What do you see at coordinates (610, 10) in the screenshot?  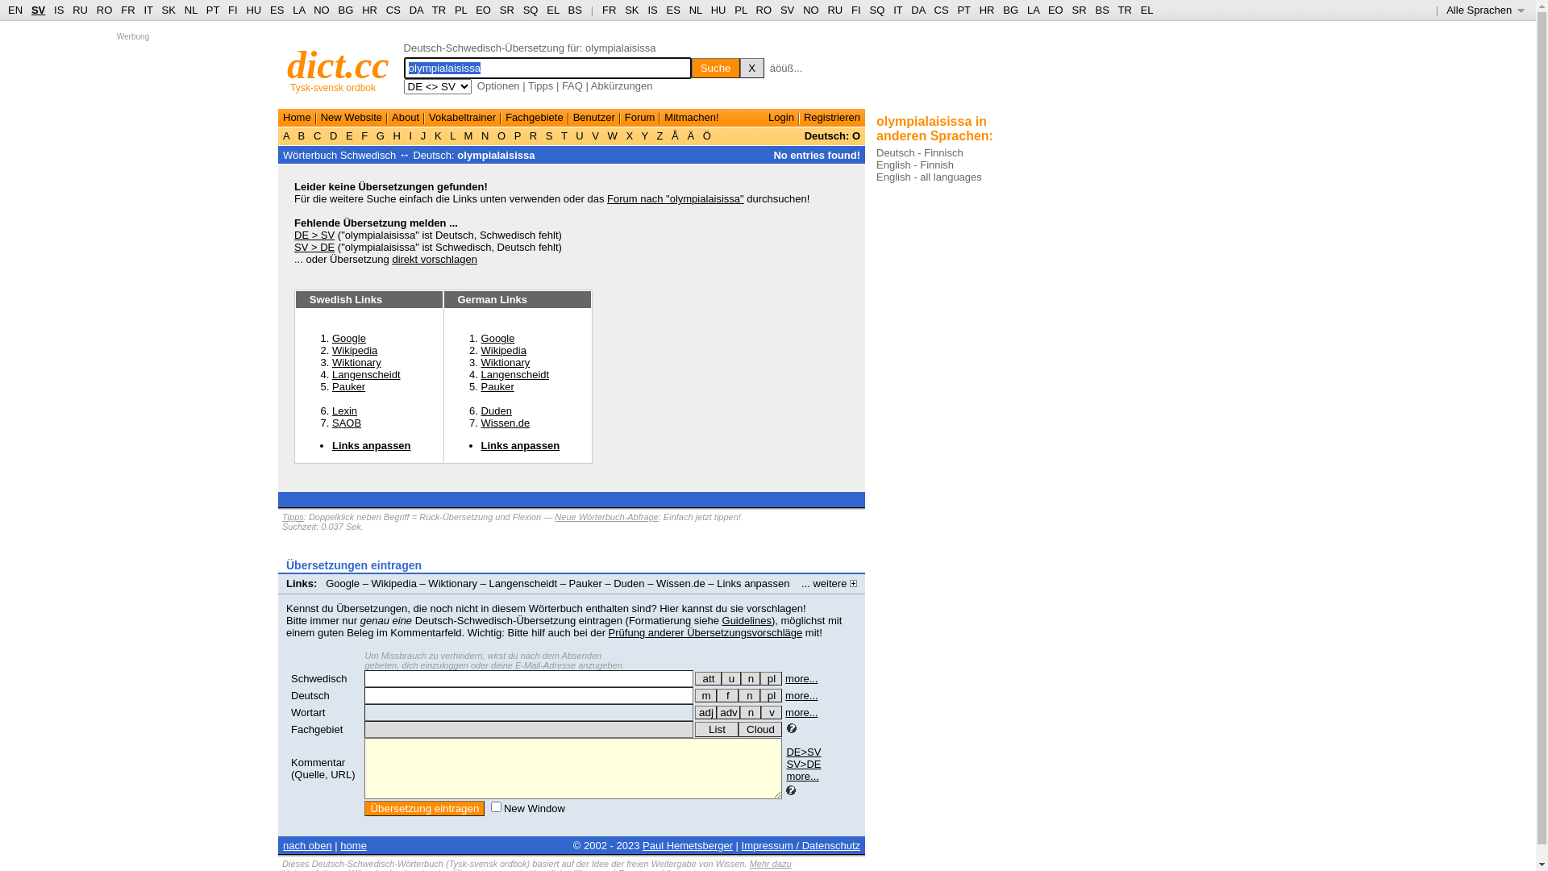 I see `FR` at bounding box center [610, 10].